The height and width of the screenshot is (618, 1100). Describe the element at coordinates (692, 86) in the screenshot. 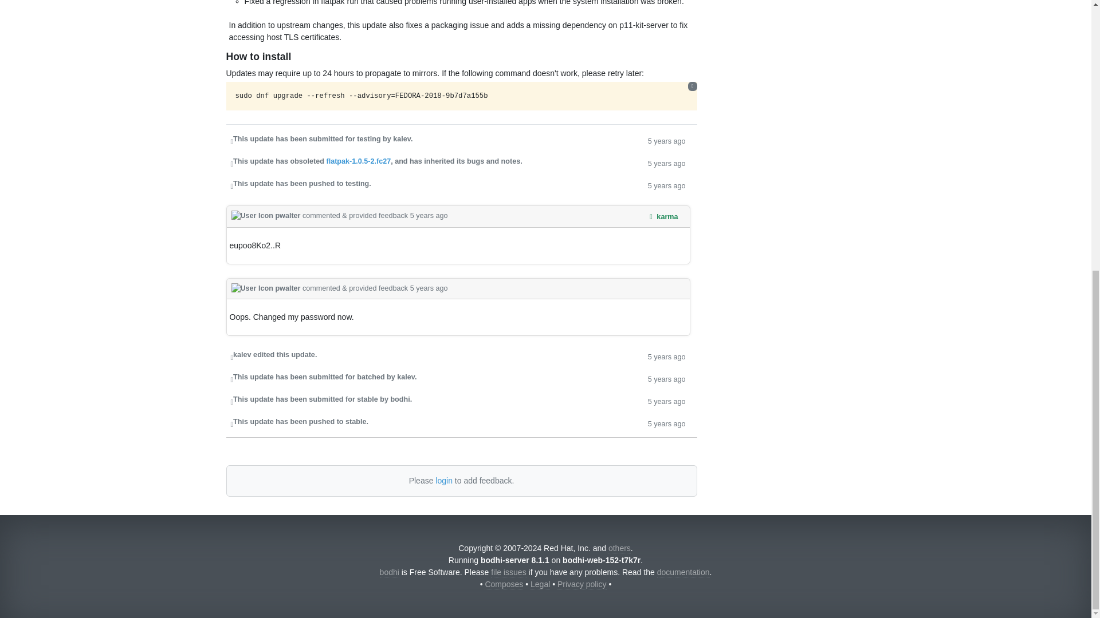

I see `Copy to clipboard` at that location.